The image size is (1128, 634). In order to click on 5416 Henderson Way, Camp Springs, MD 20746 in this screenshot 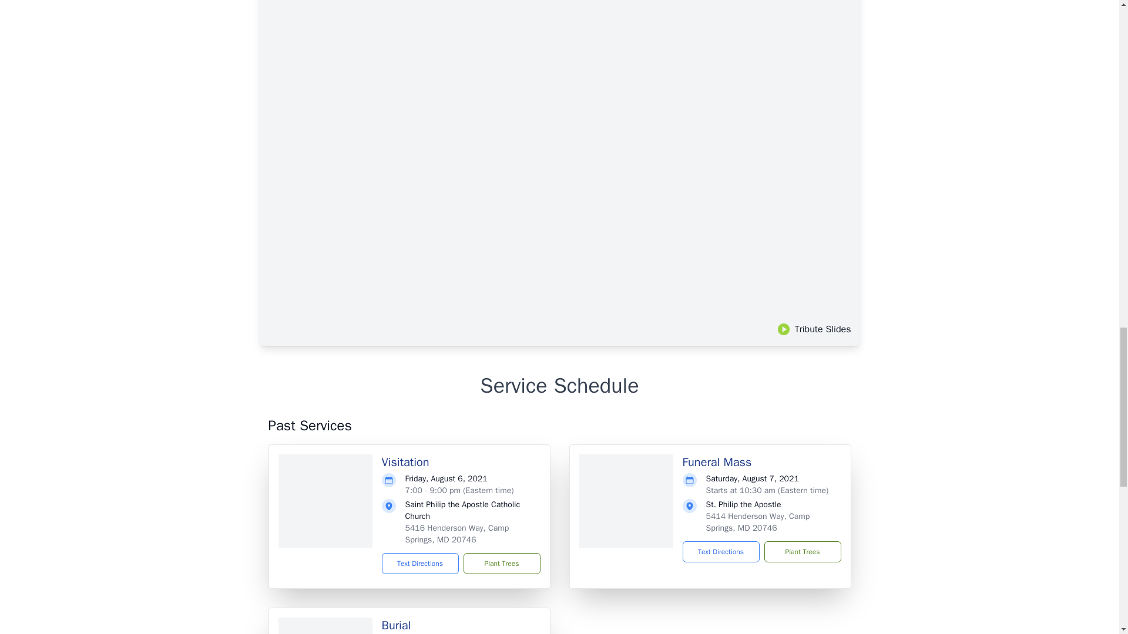, I will do `click(457, 534)`.